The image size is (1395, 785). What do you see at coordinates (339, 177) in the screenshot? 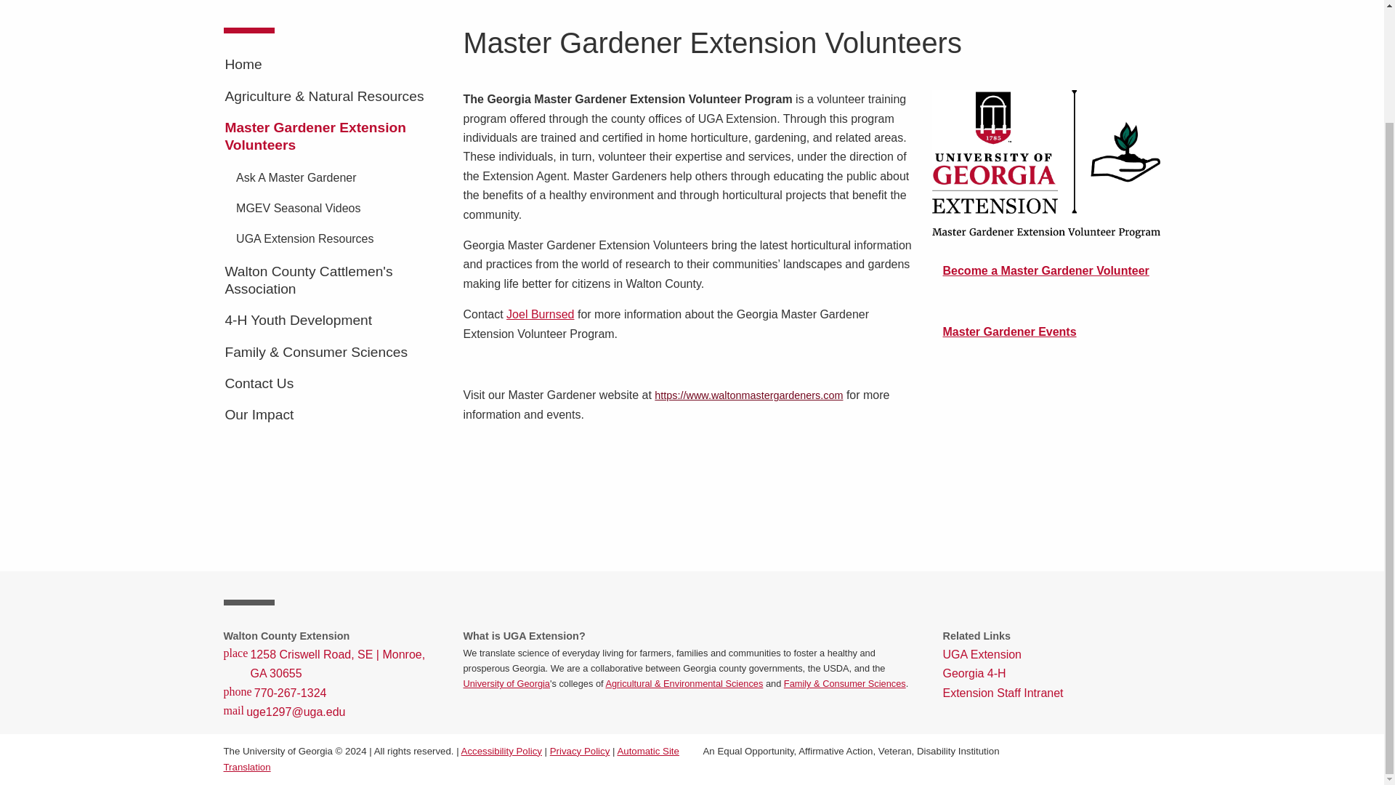
I see `Ask A Master Gardener` at bounding box center [339, 177].